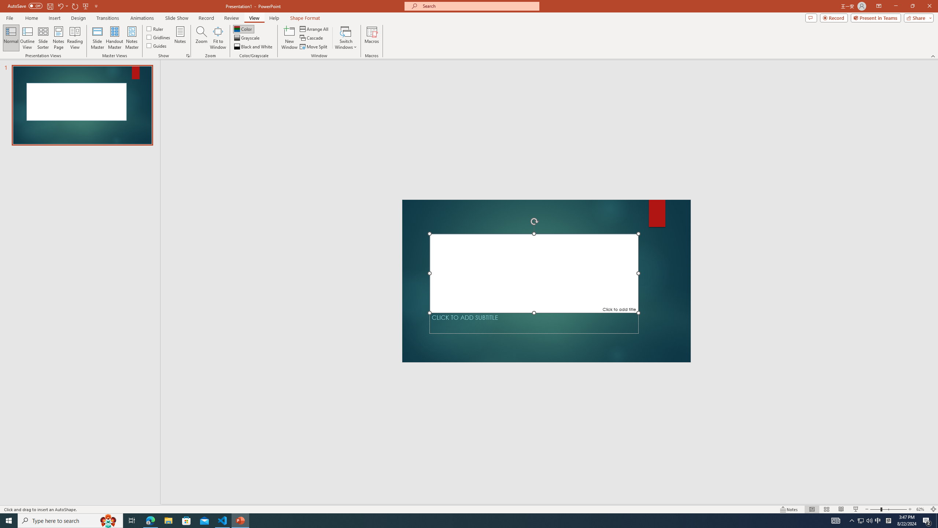  Describe the element at coordinates (180, 38) in the screenshot. I see `Notes` at that location.